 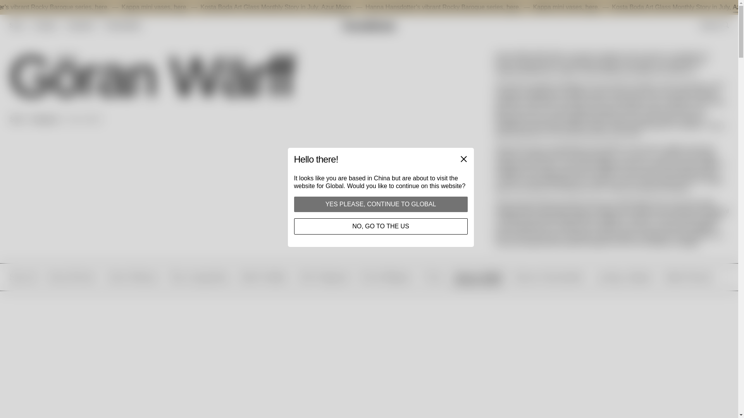 I want to click on Art glass, so click(x=45, y=25).